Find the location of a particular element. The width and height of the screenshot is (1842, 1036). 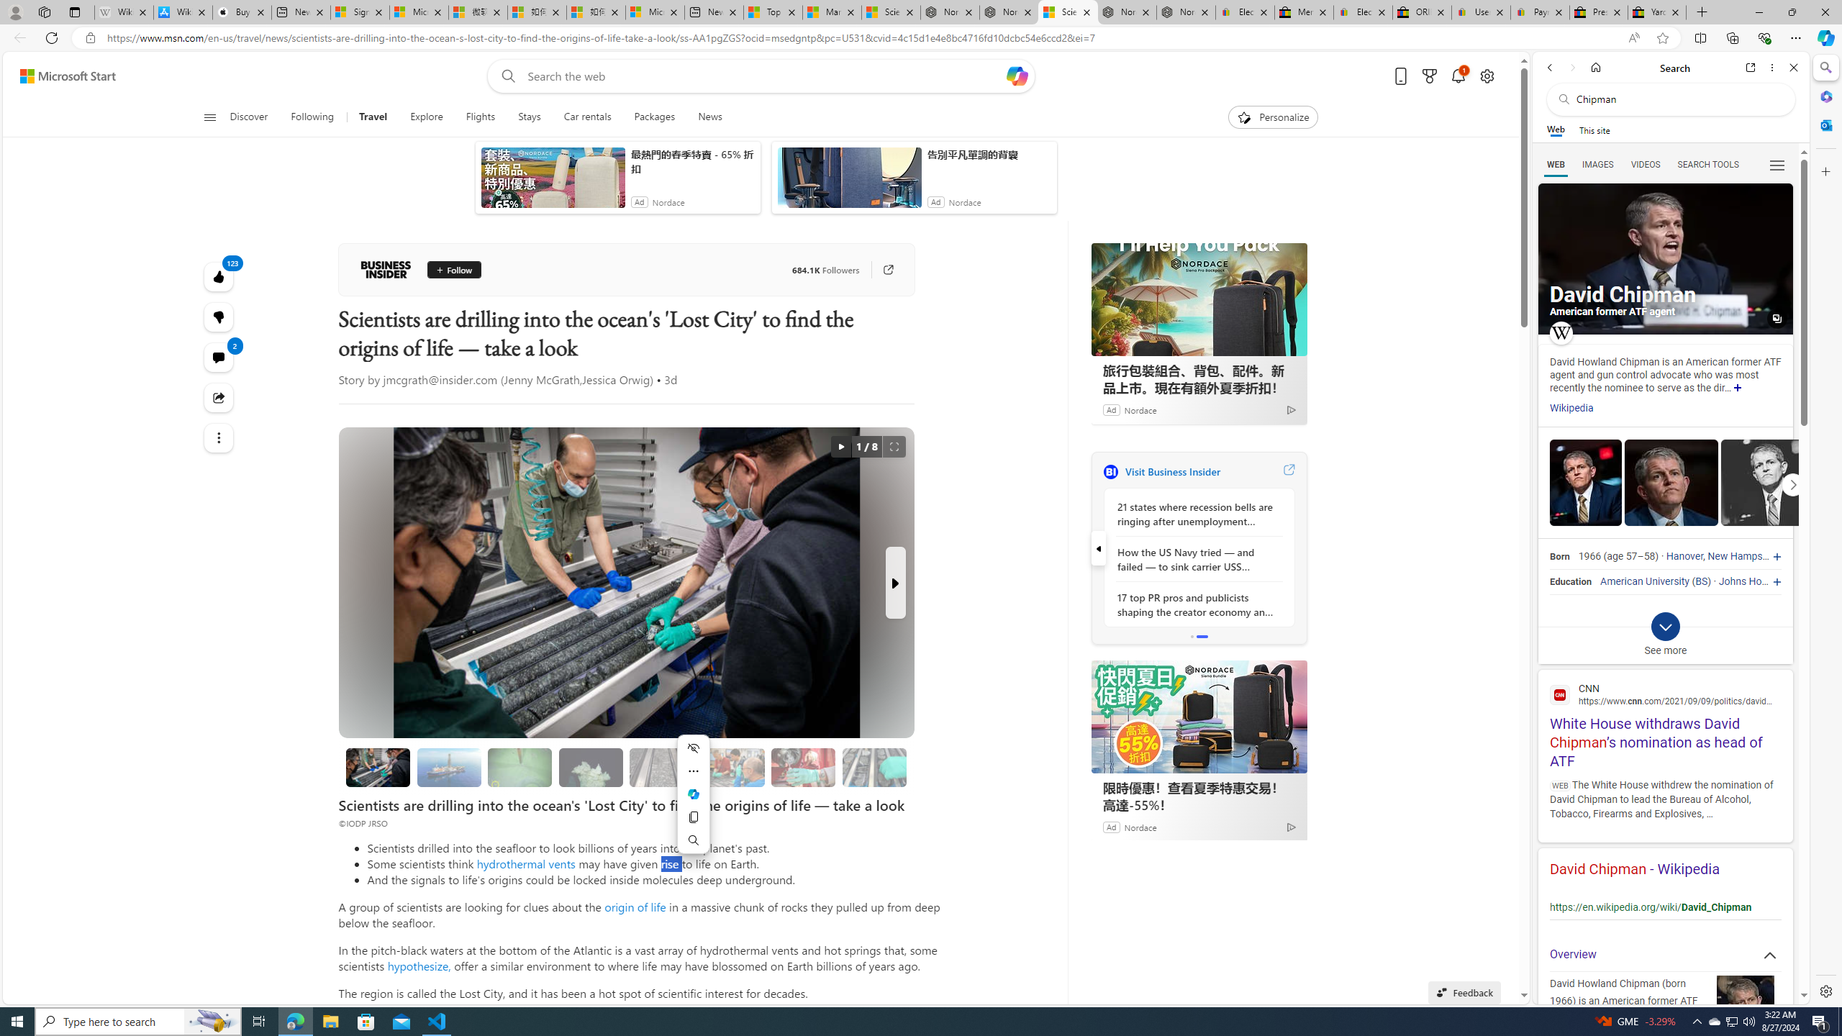

hydrothermal vents is located at coordinates (525, 863).